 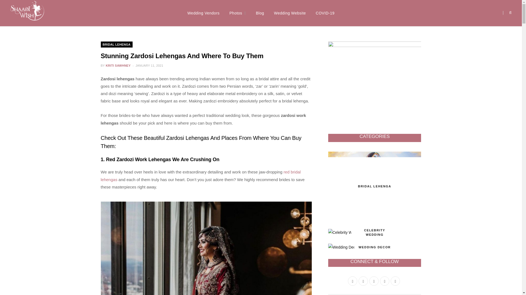 What do you see at coordinates (117, 44) in the screenshot?
I see `BRIDAL LEHENGA` at bounding box center [117, 44].